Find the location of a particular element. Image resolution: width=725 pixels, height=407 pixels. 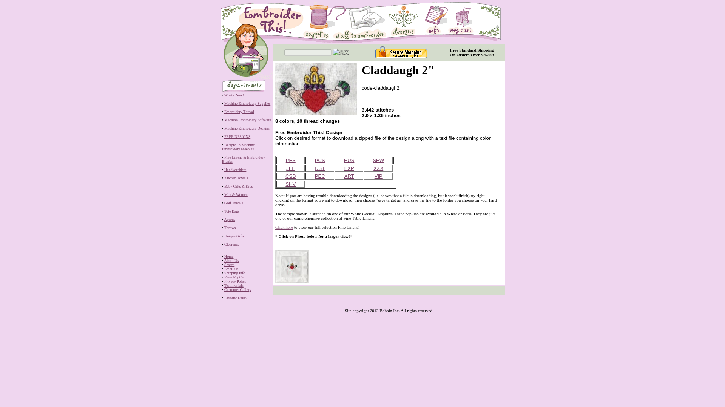

Golf Towels is located at coordinates (233, 203).